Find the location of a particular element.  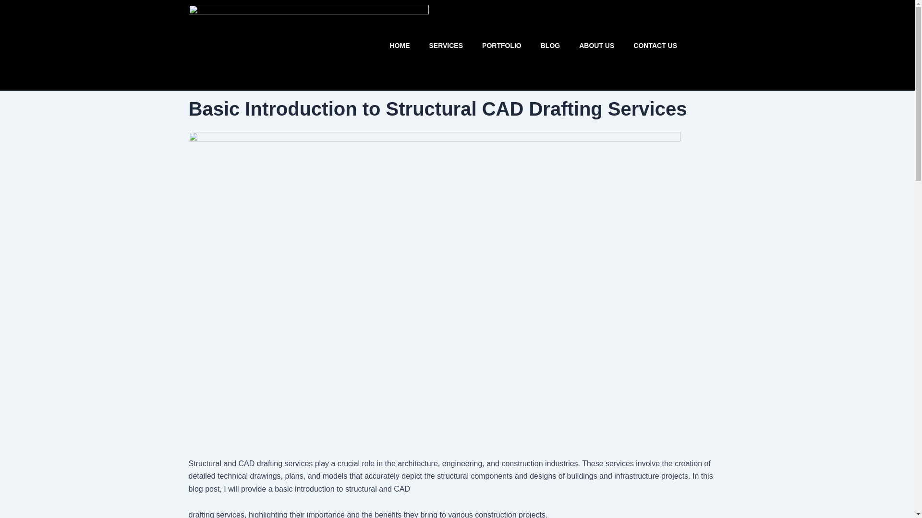

ABOUT US is located at coordinates (596, 45).